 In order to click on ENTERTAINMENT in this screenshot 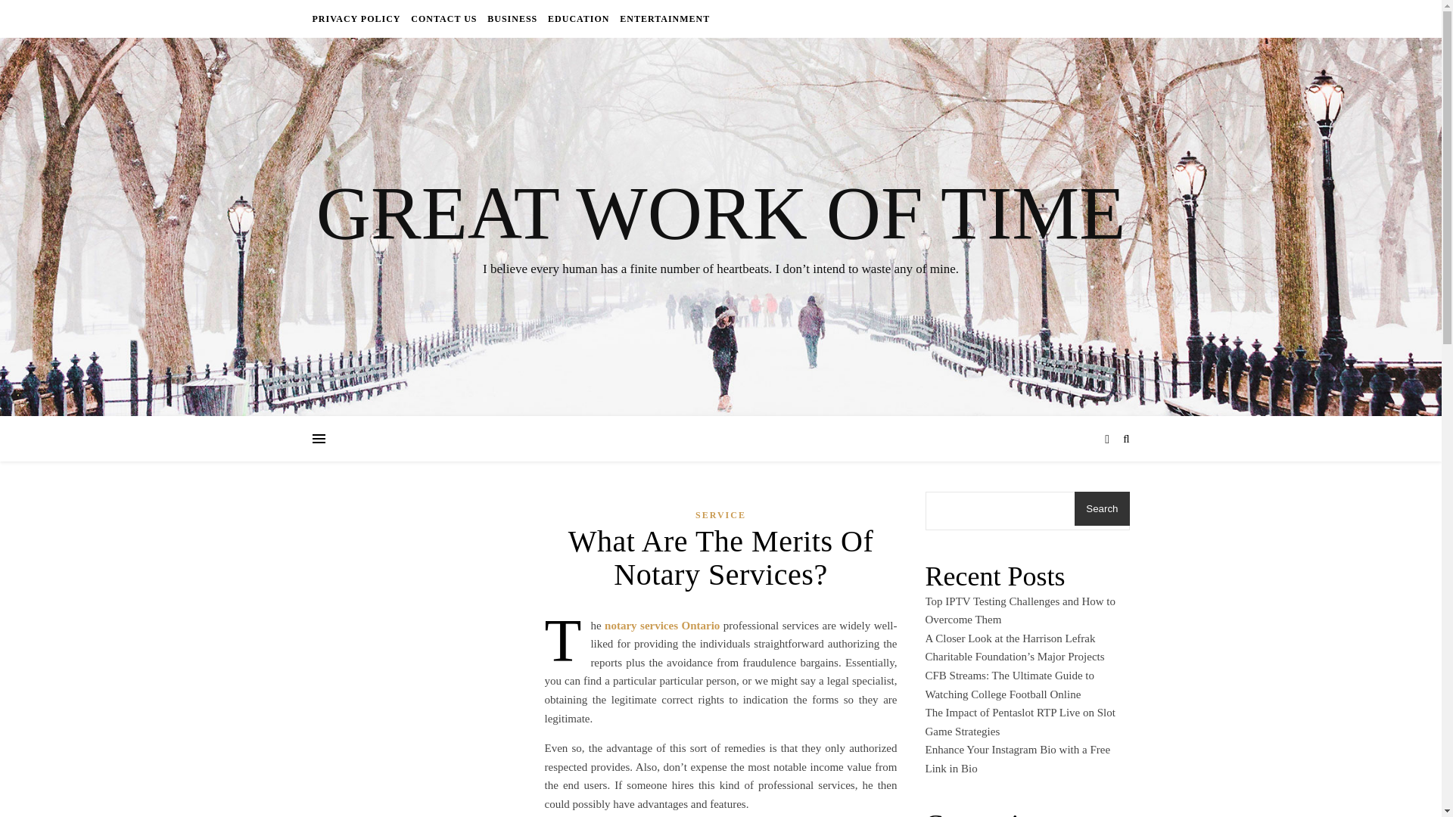, I will do `click(663, 18)`.